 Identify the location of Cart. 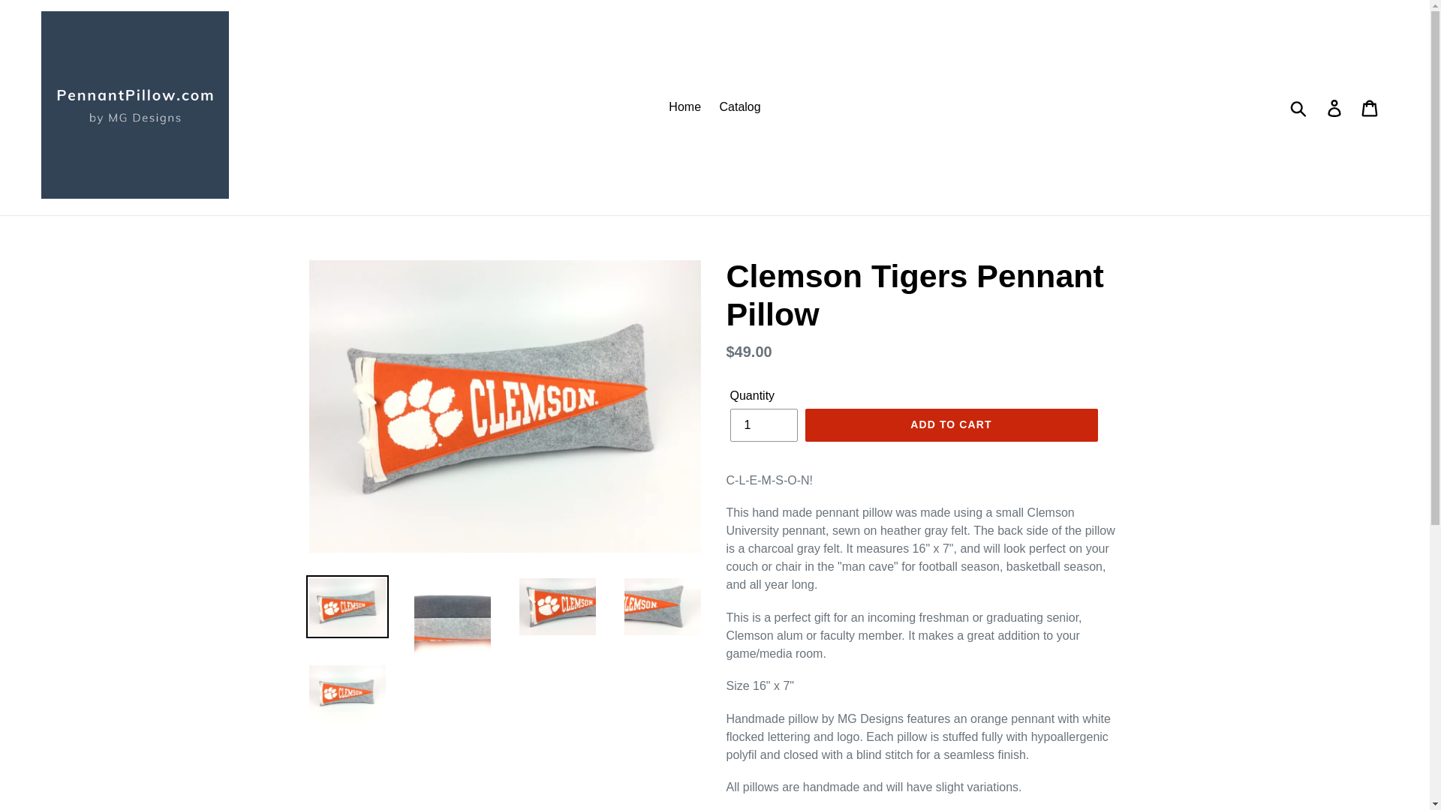
(1370, 106).